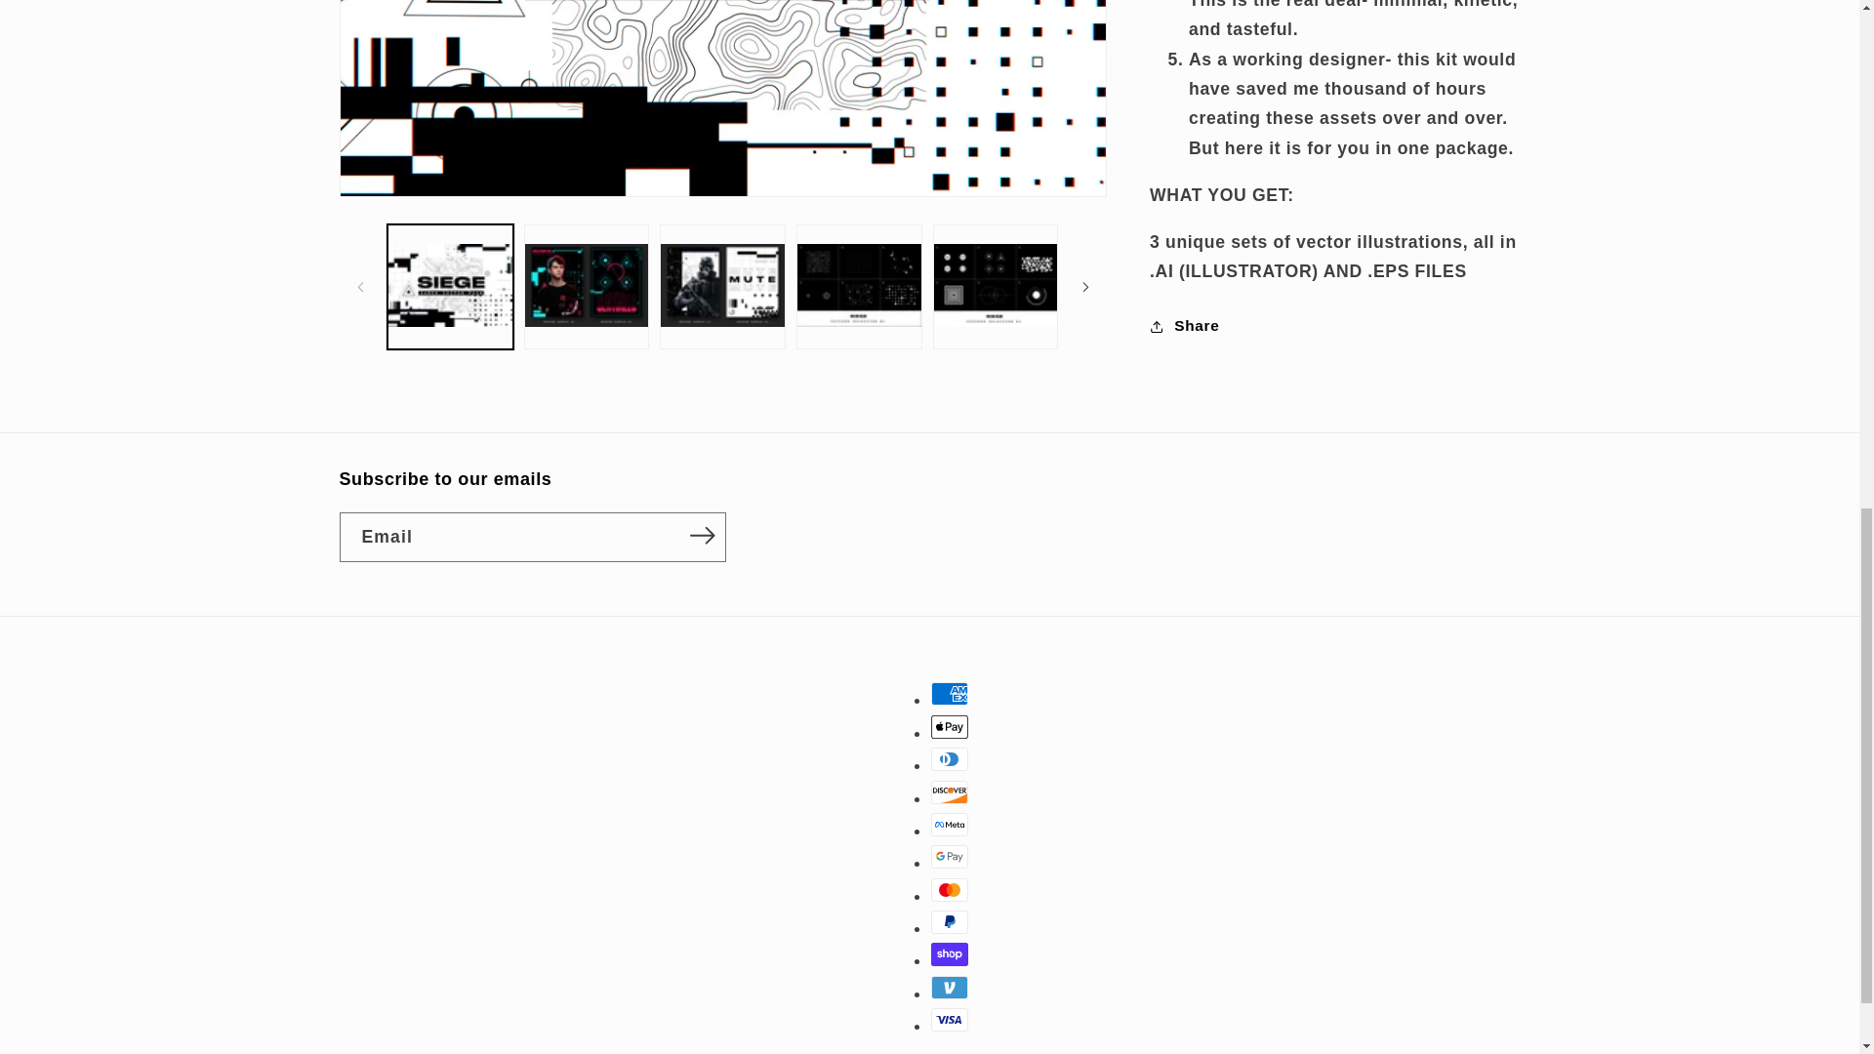 This screenshot has height=1054, width=1874. I want to click on Meta Pay, so click(950, 824).